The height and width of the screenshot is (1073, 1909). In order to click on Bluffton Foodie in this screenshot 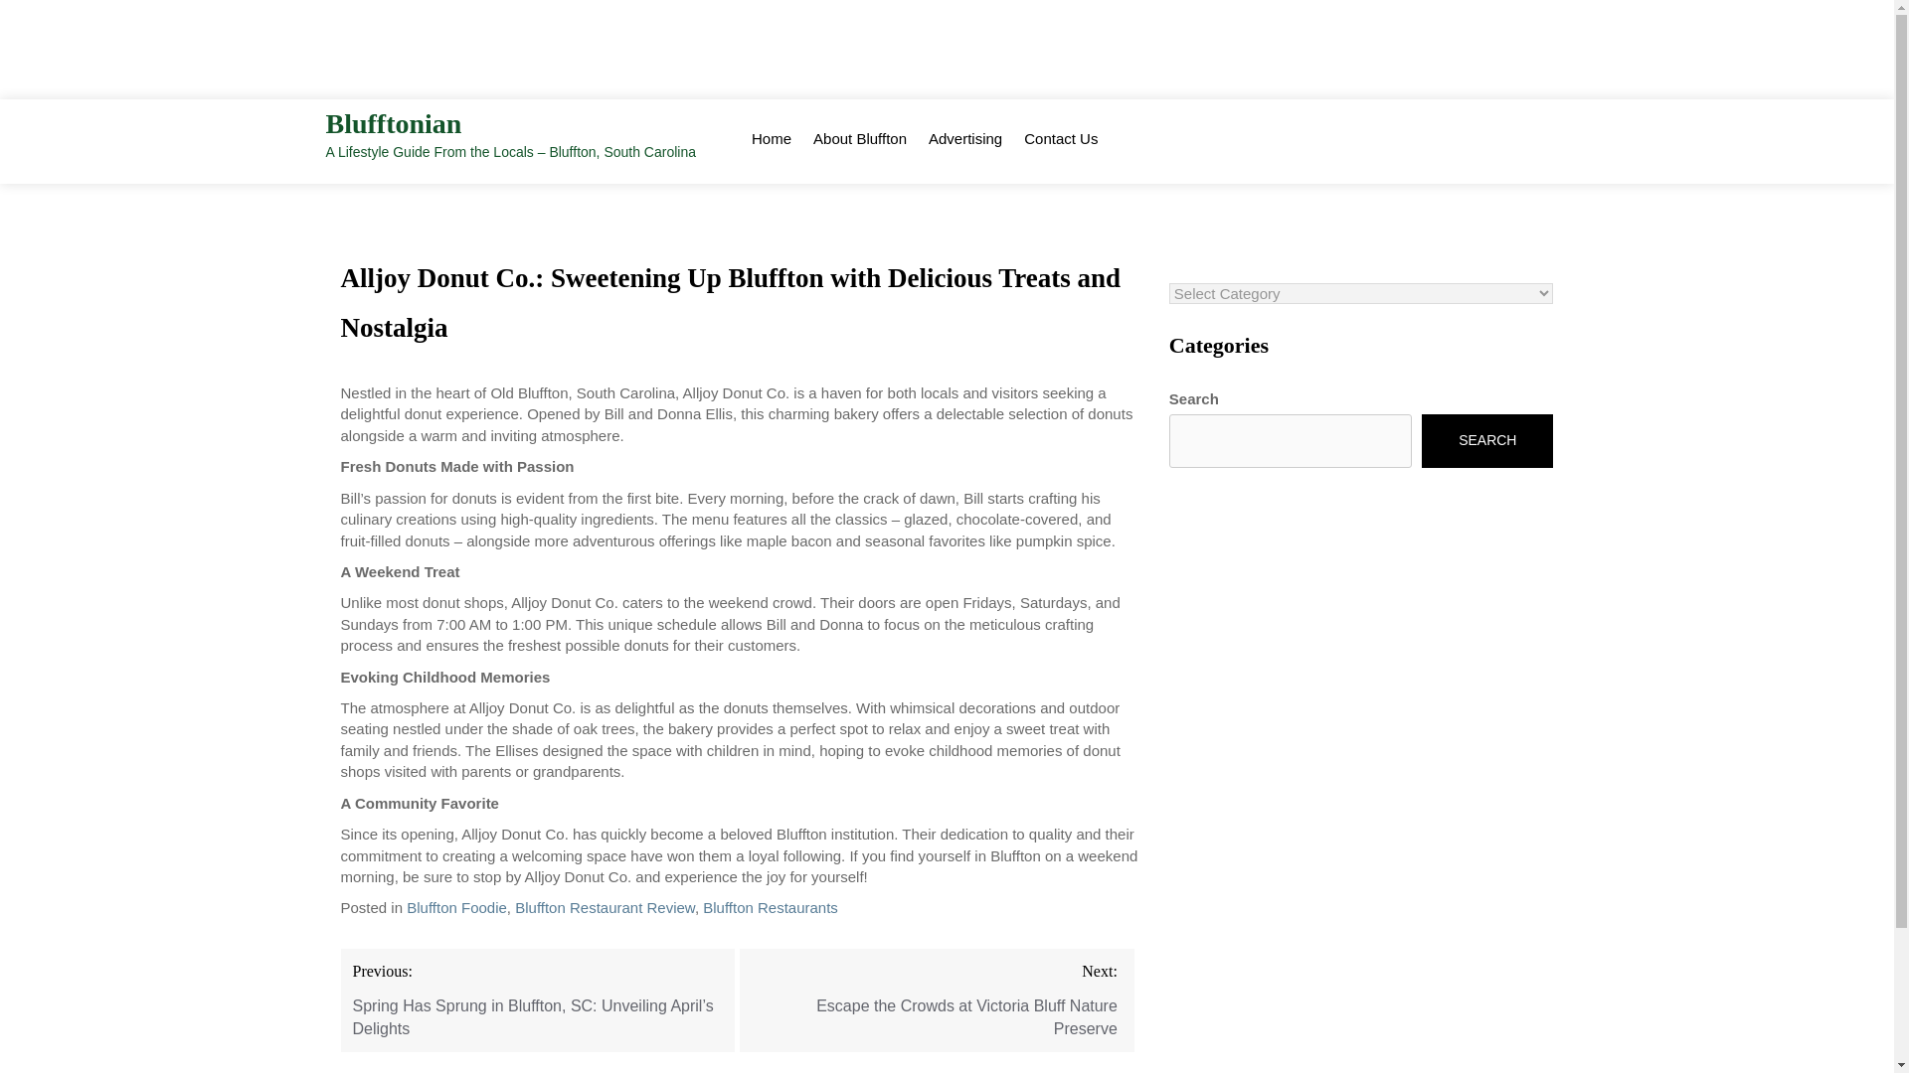, I will do `click(456, 908)`.